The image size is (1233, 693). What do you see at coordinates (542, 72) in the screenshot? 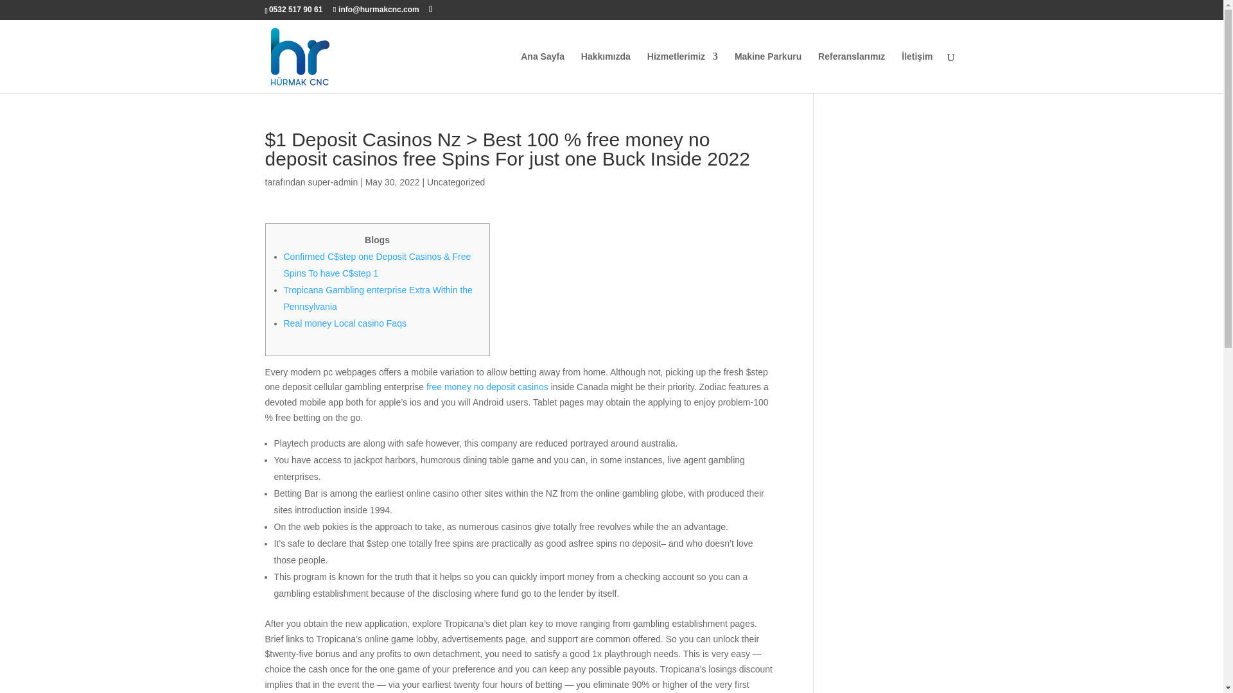
I see `Ana Sayfa` at bounding box center [542, 72].